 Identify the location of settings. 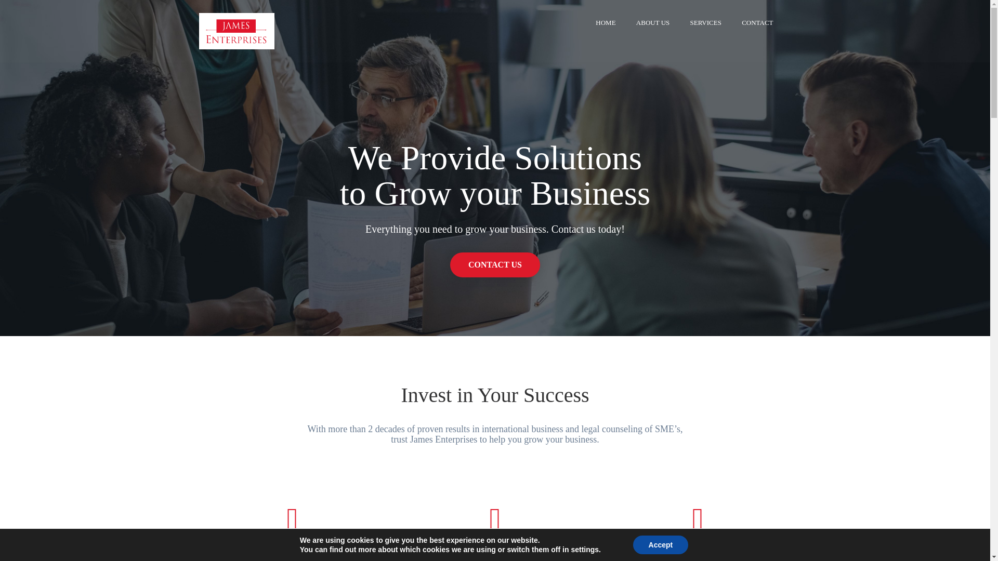
(585, 550).